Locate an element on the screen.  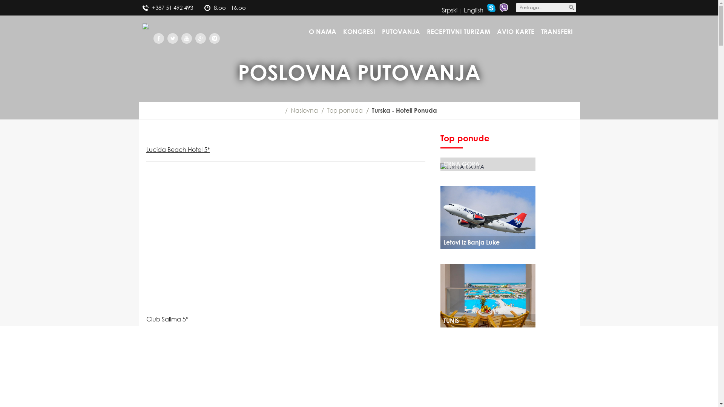
TUNIS
  is located at coordinates (488, 296).